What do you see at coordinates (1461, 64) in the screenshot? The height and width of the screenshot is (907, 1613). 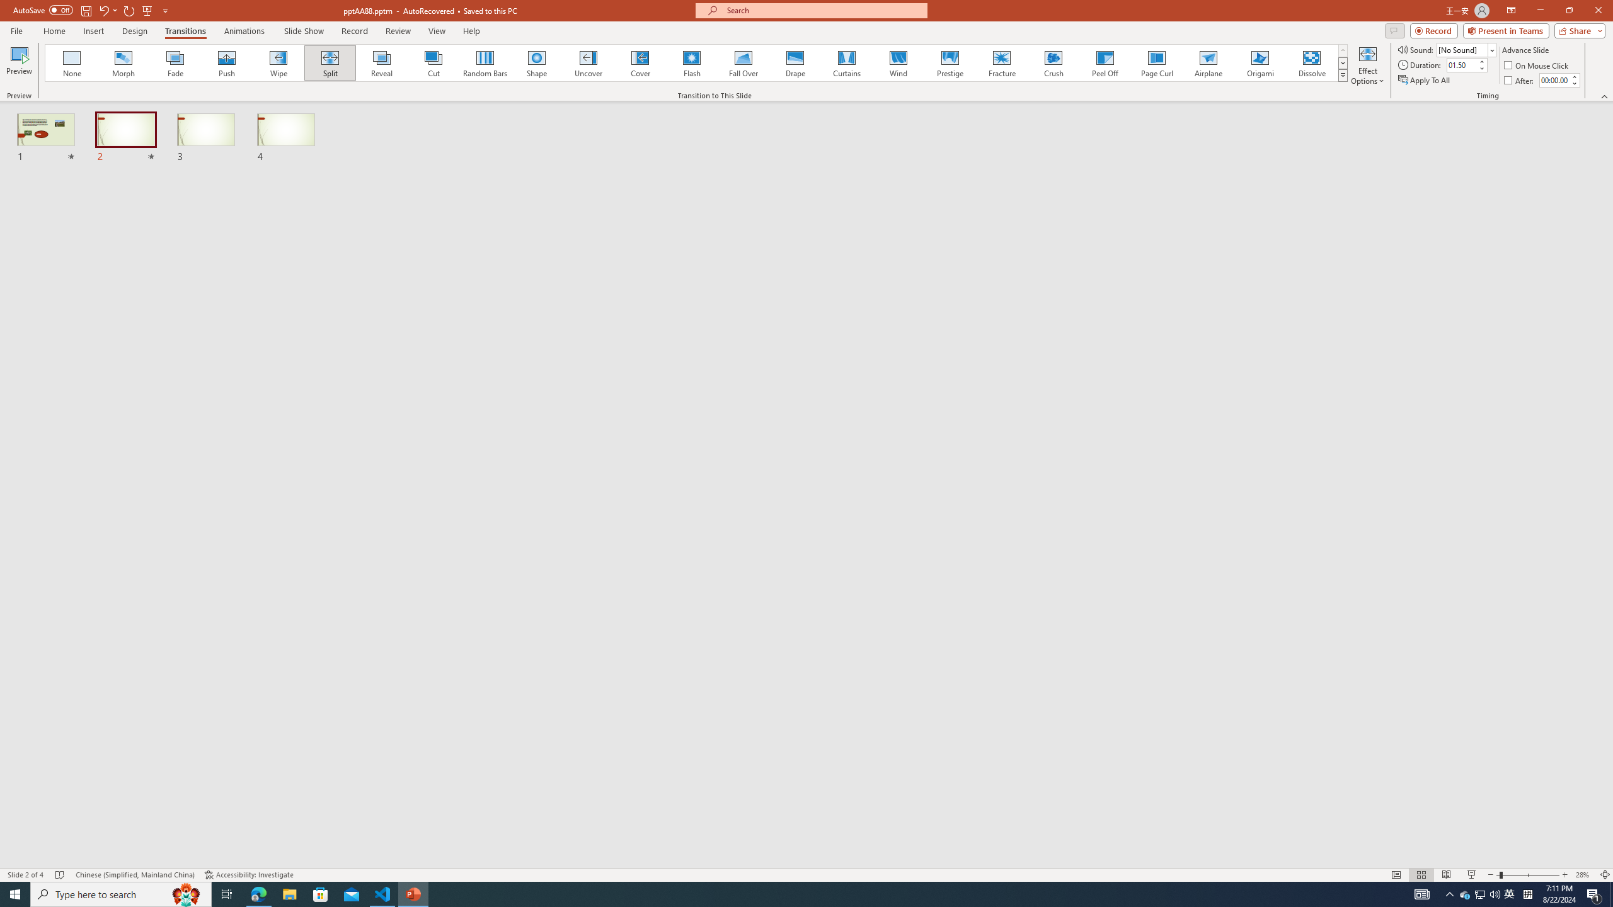 I see `Duration` at bounding box center [1461, 64].